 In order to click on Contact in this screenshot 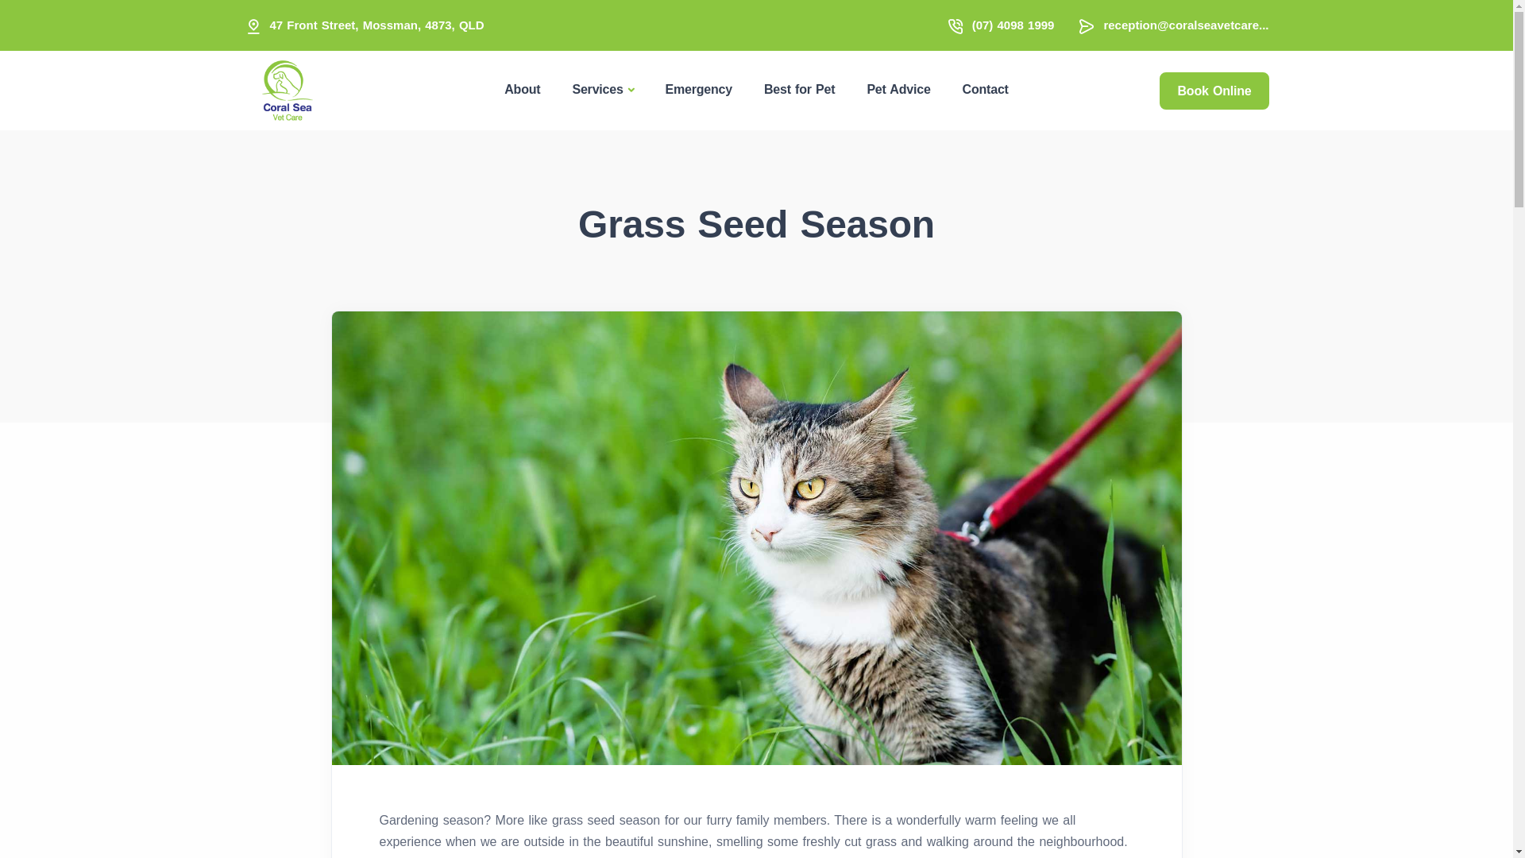, I will do `click(986, 89)`.